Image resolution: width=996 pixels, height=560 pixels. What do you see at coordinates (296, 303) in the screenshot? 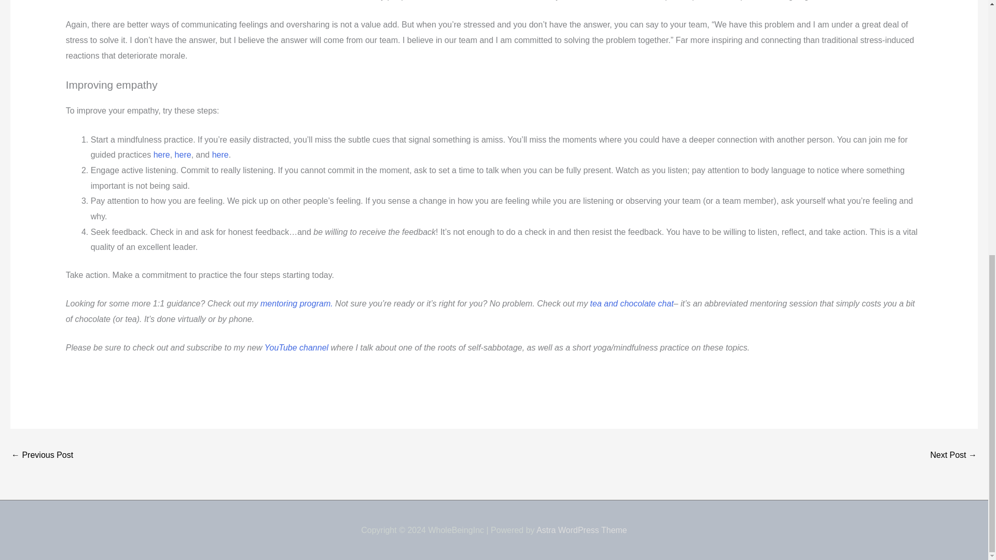
I see `mentoring program.` at bounding box center [296, 303].